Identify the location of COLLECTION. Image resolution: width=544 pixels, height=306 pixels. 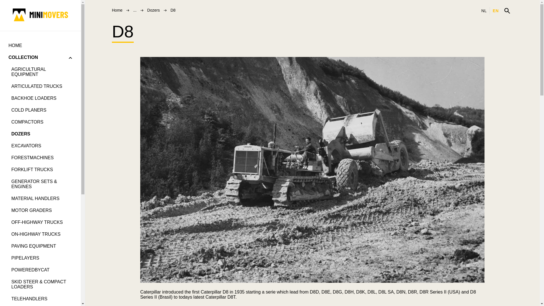
(23, 57).